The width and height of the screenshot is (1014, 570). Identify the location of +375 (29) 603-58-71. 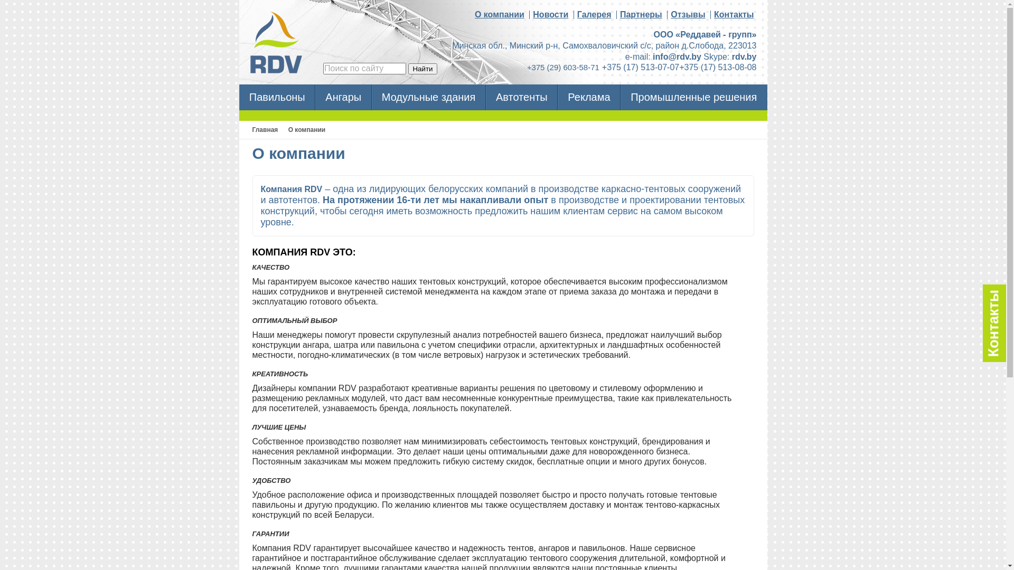
(563, 68).